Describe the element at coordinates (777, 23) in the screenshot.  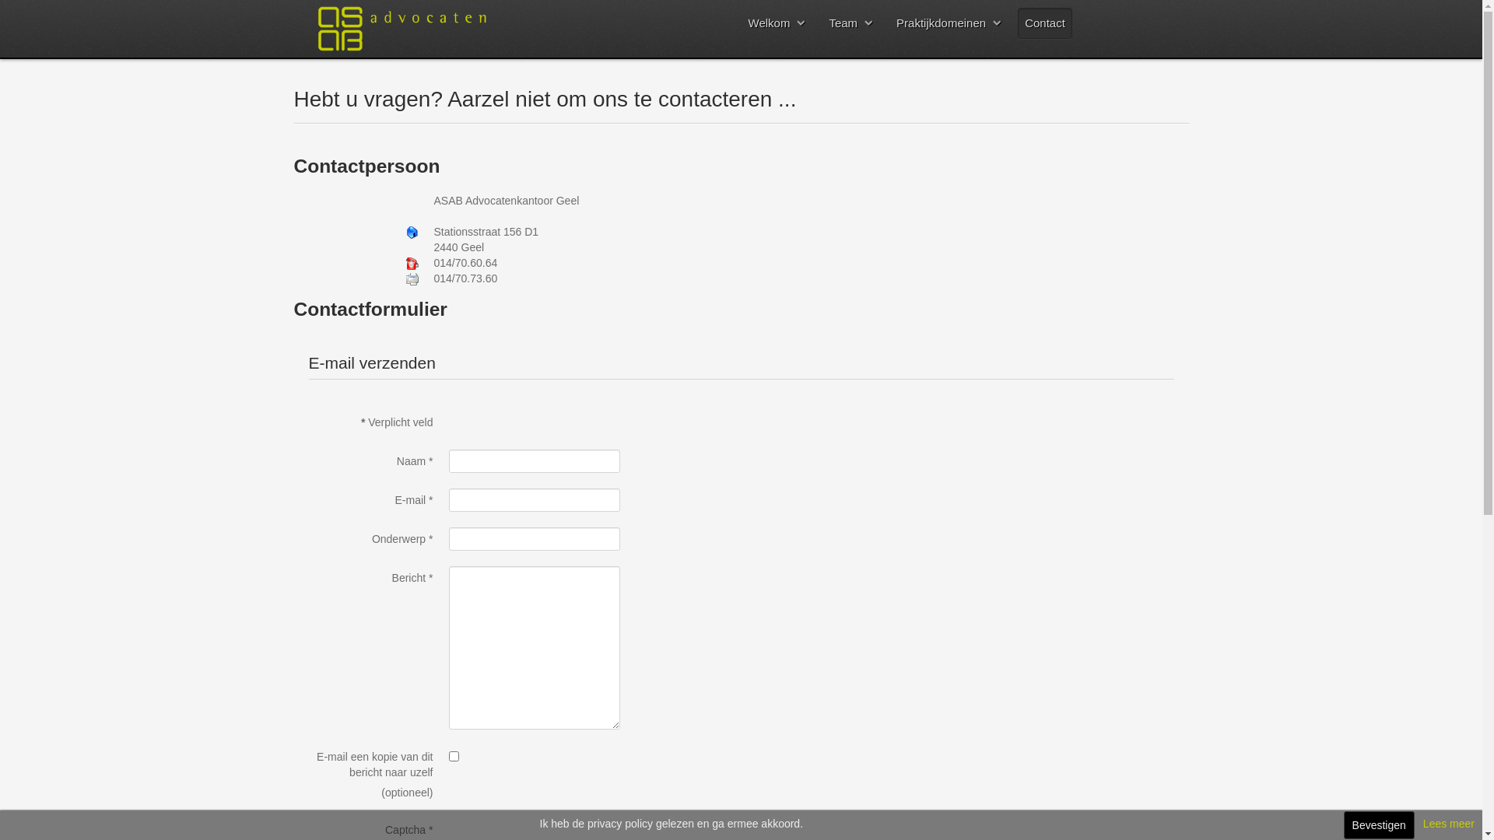
I see `Welkom` at that location.